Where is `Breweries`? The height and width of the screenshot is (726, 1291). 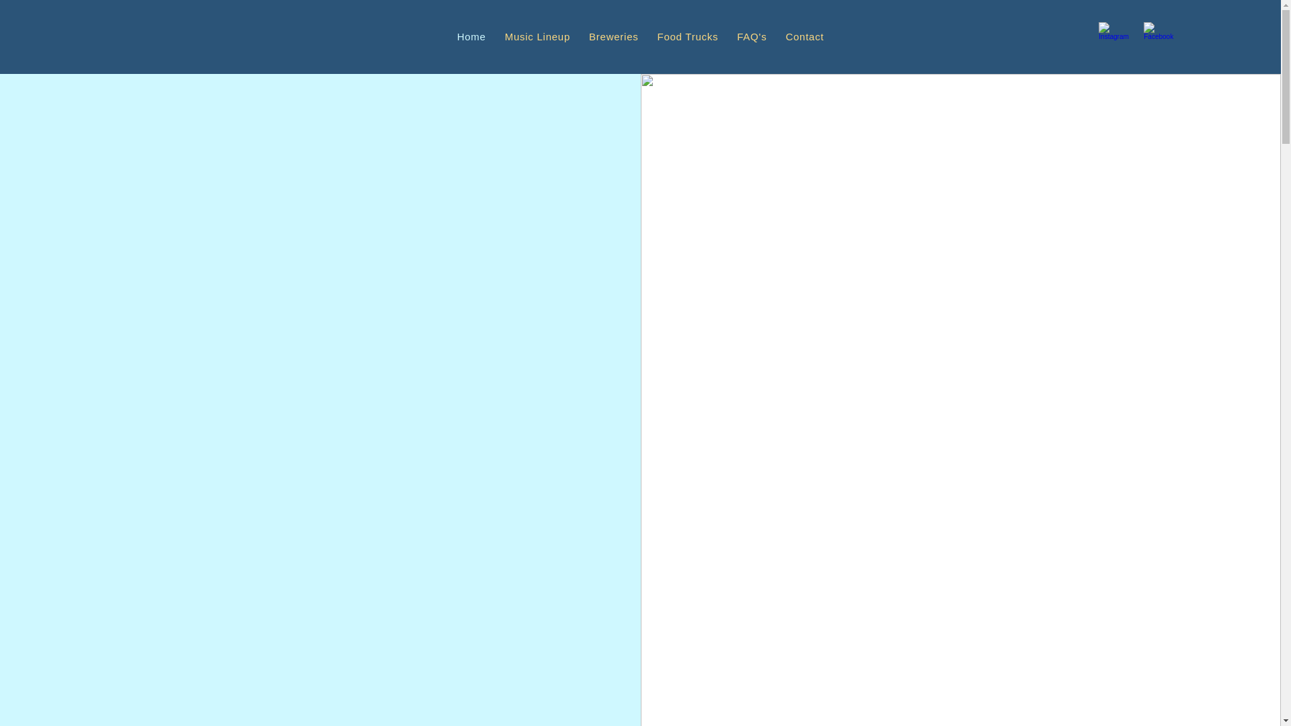
Breweries is located at coordinates (613, 36).